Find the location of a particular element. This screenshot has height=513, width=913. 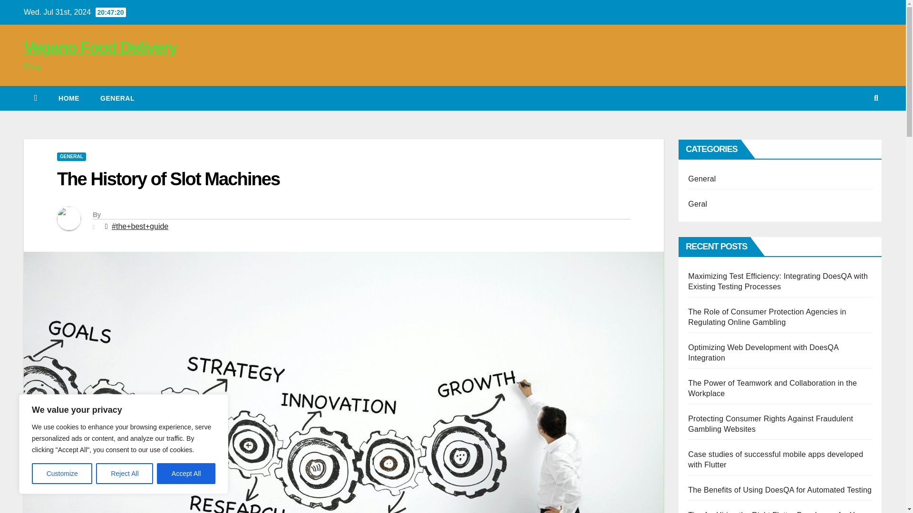

GENERAL is located at coordinates (71, 157).